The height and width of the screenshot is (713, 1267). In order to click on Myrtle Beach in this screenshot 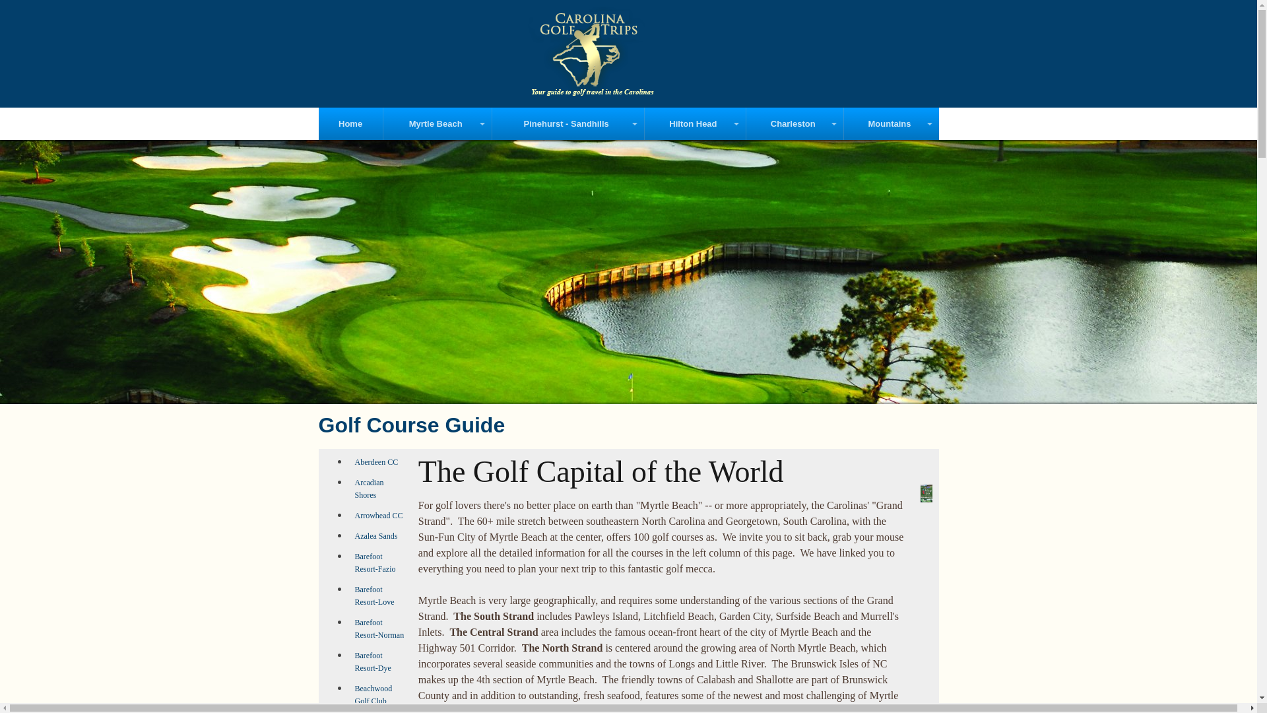, I will do `click(438, 123)`.